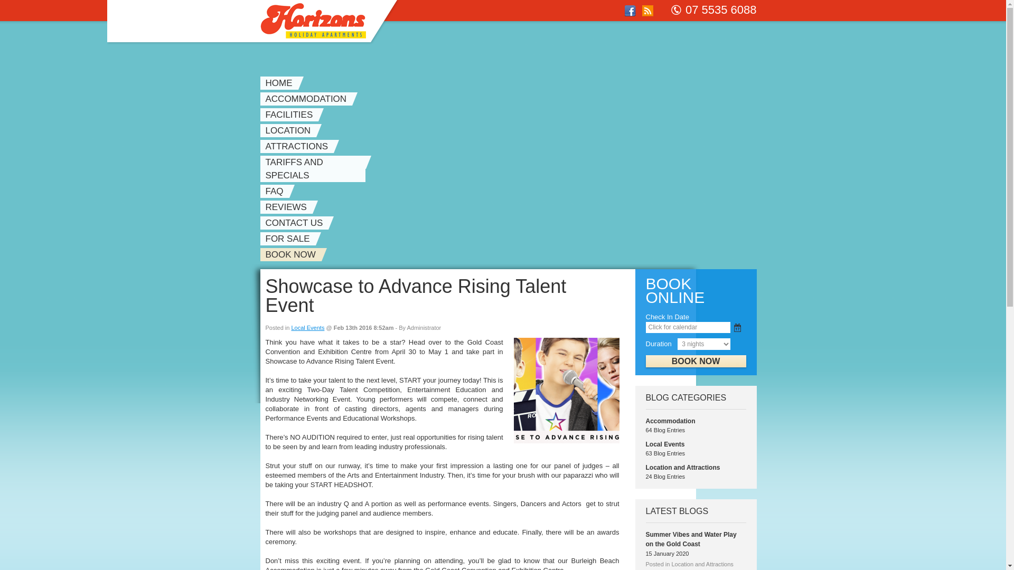 The height and width of the screenshot is (570, 1014). I want to click on TARIFFS AND SPECIALS, so click(315, 169).